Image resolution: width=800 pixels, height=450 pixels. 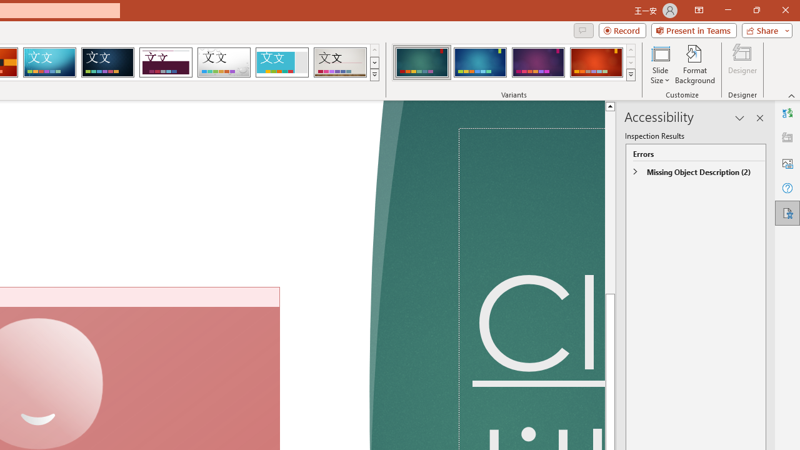 I want to click on Droplet, so click(x=224, y=62).